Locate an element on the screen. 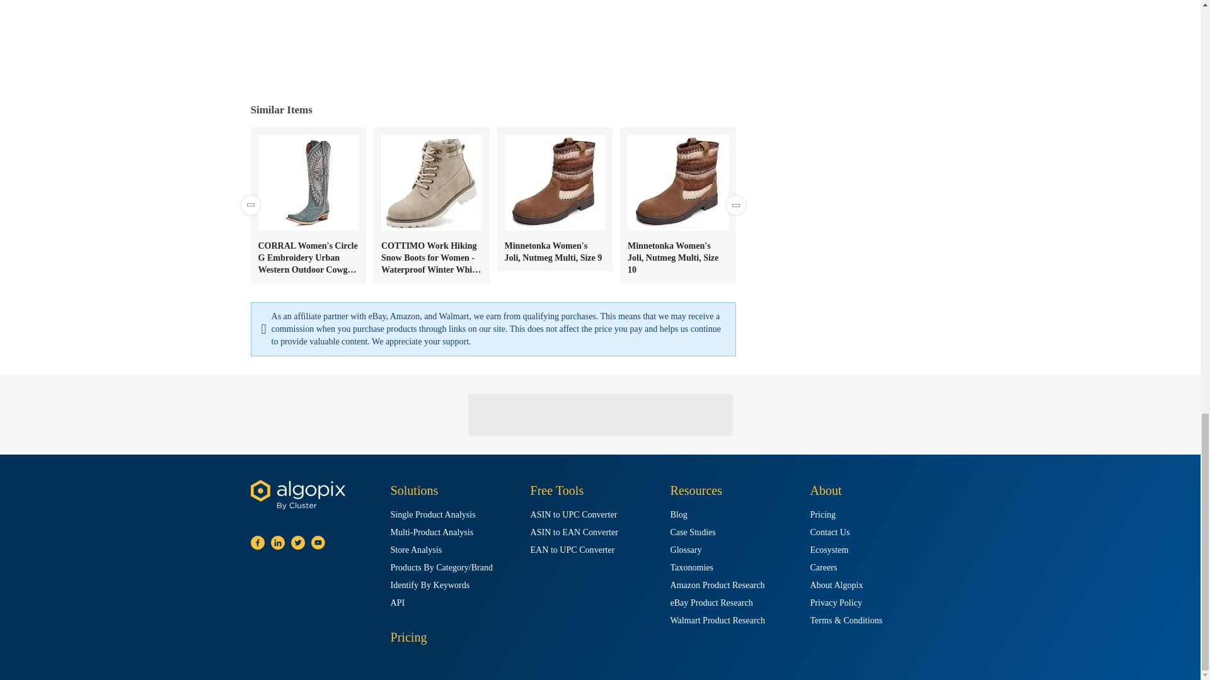 This screenshot has height=680, width=1210. Minnetonka Women's Joli, Nutmeg Multi, Size 9 is located at coordinates (554, 199).